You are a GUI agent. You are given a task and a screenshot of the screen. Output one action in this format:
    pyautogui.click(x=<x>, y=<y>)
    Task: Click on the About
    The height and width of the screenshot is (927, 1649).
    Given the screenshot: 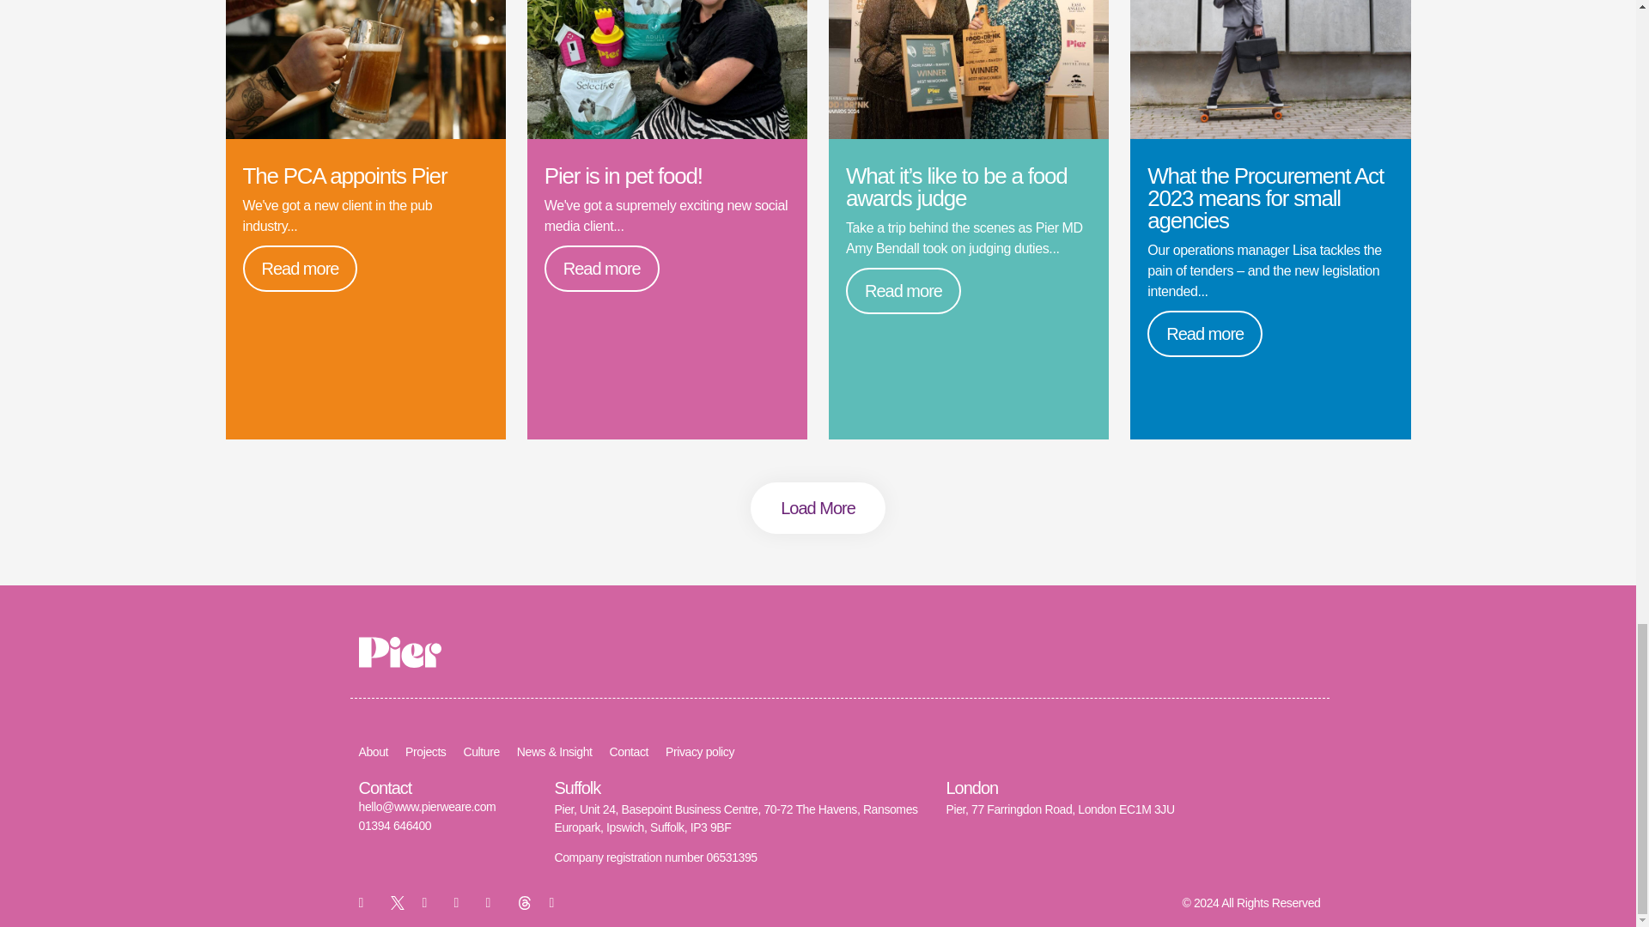 What is the action you would take?
    pyautogui.click(x=374, y=752)
    